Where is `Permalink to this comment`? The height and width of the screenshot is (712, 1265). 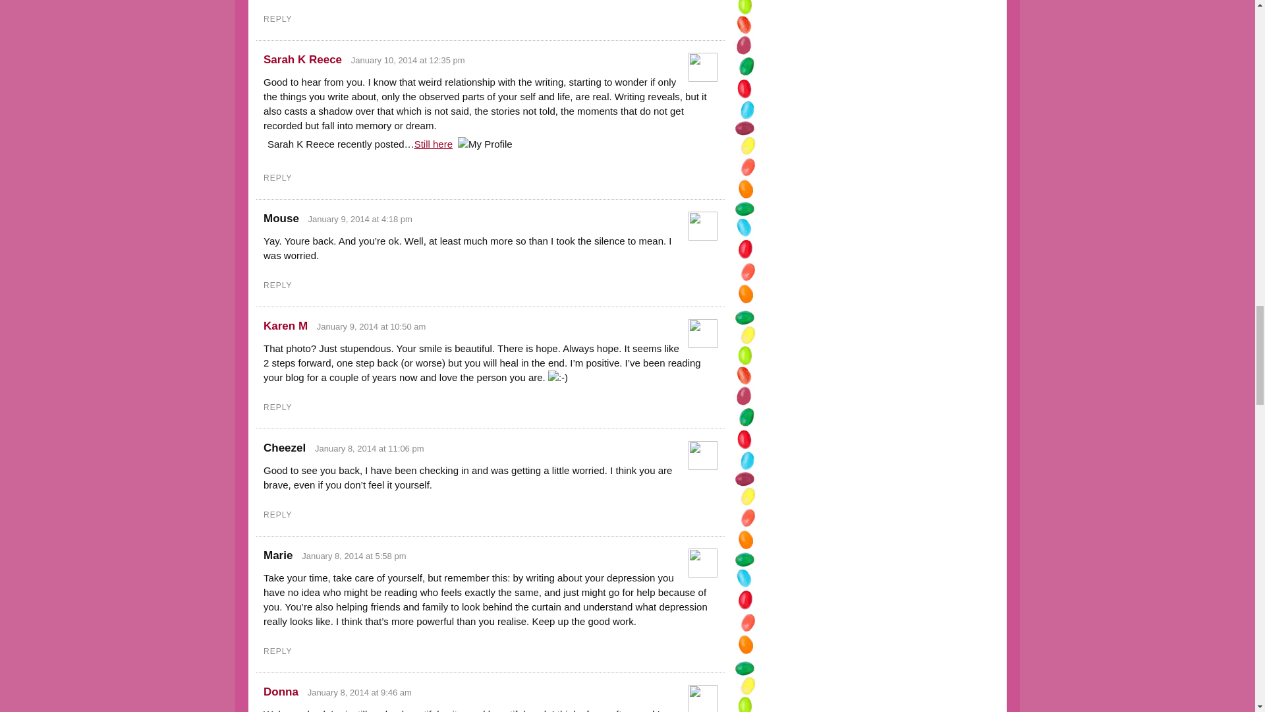
Permalink to this comment is located at coordinates (360, 219).